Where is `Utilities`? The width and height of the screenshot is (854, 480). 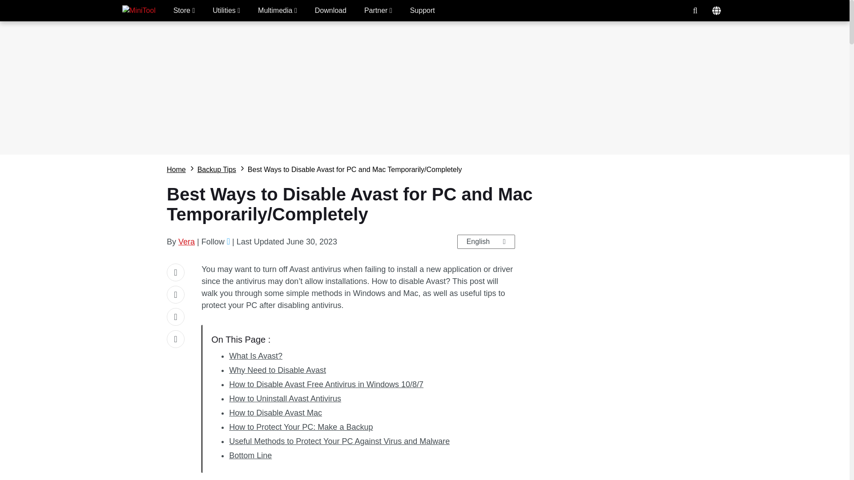 Utilities is located at coordinates (226, 11).